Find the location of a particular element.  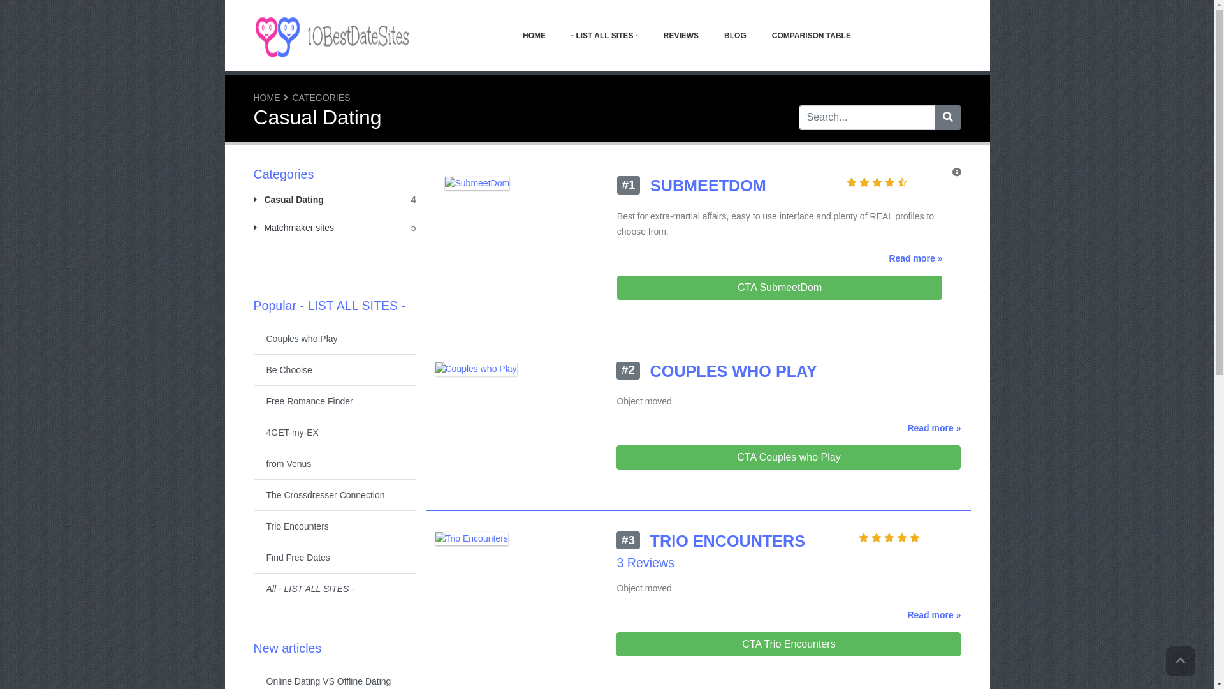

4GET-my-EX is located at coordinates (335, 433).